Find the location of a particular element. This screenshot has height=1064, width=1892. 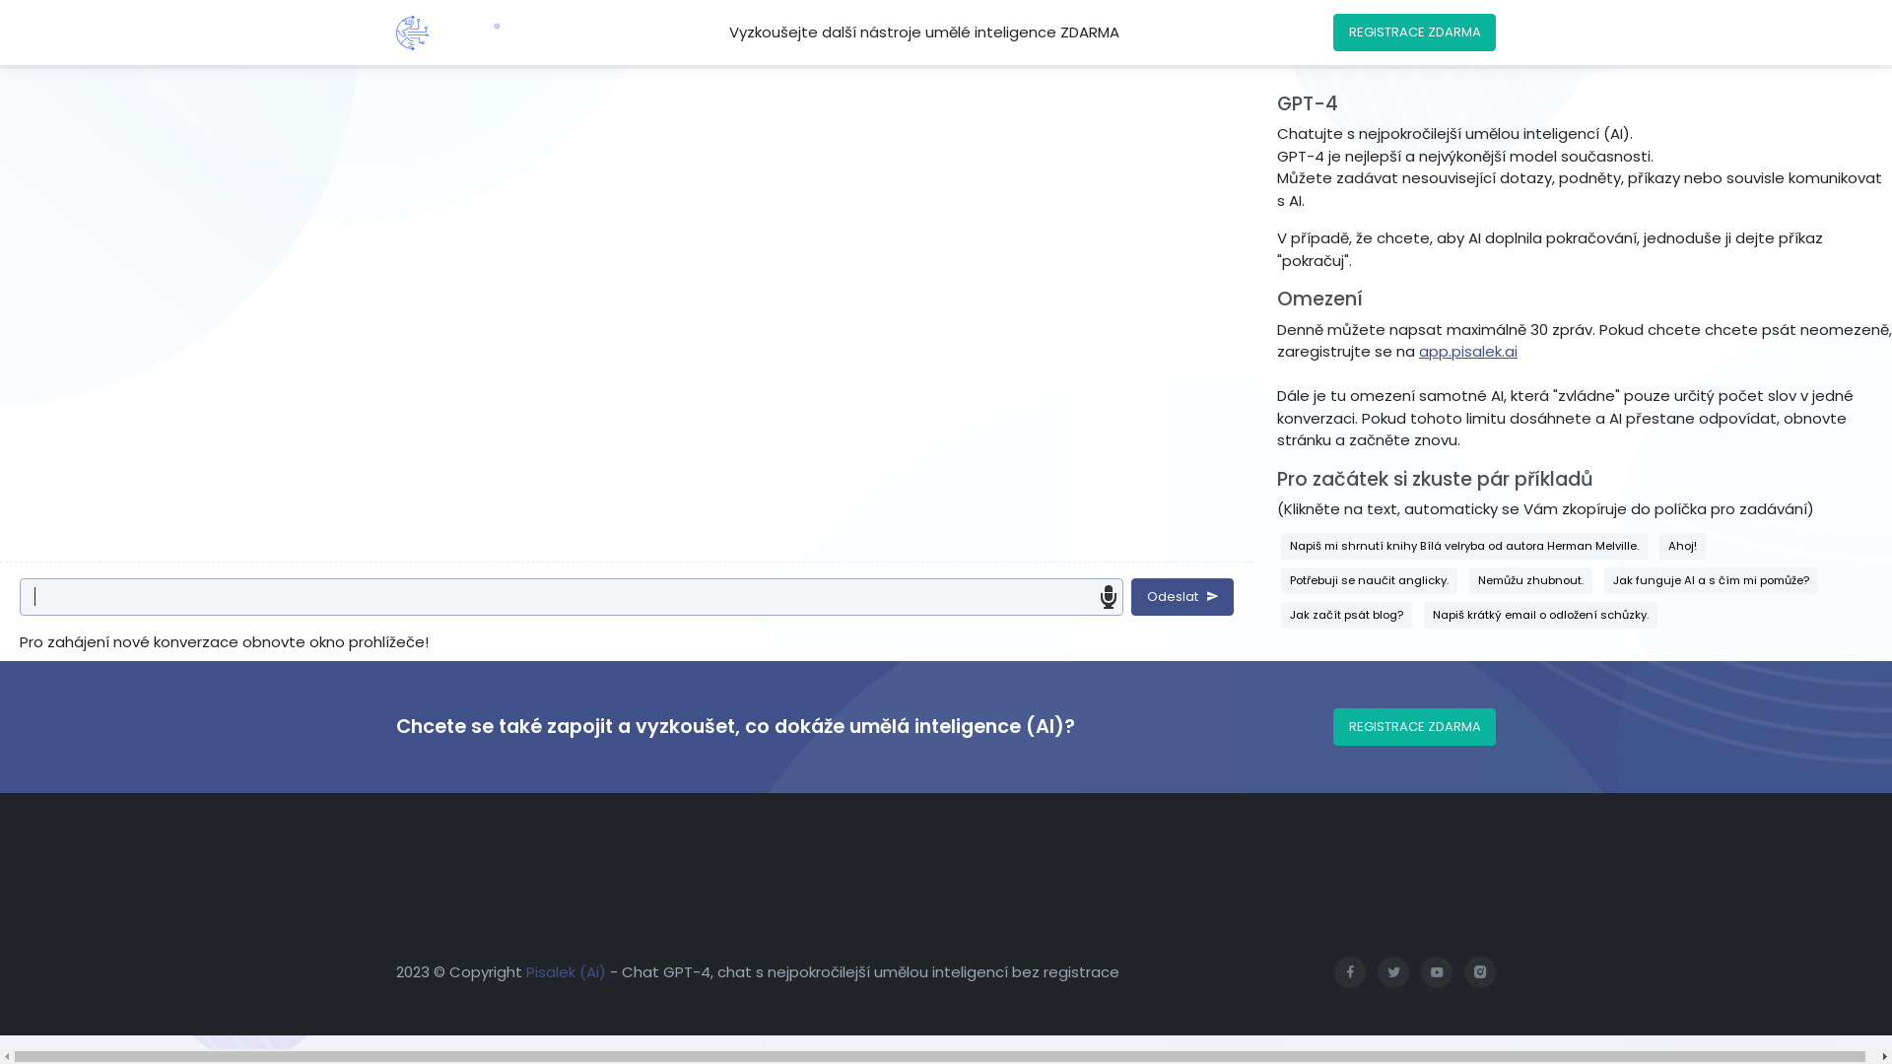

Odeslat is located at coordinates (1182, 597).